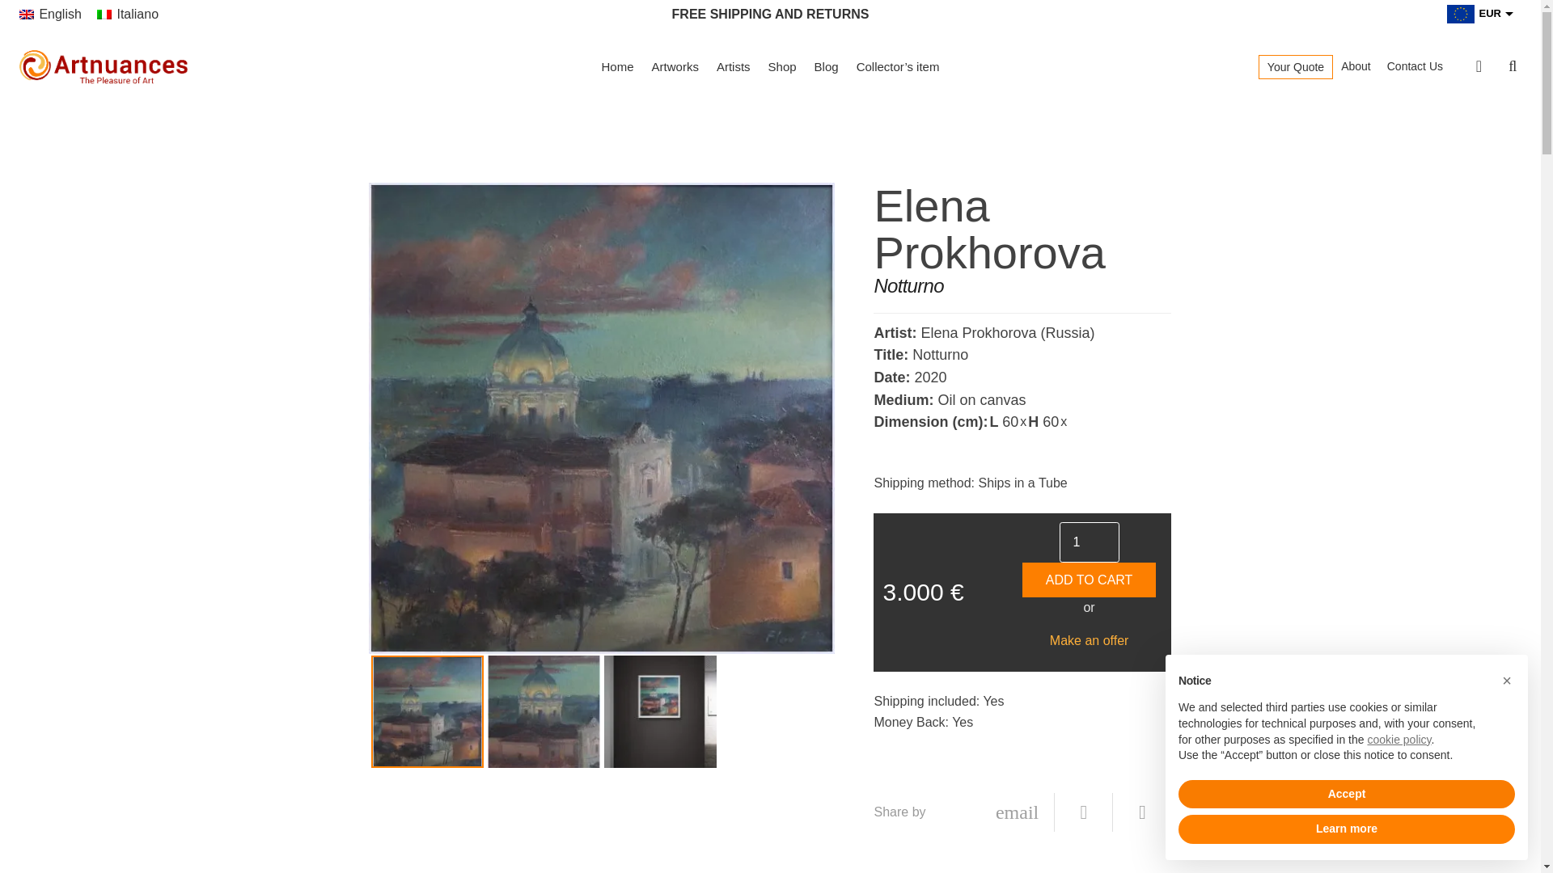  I want to click on About, so click(1356, 66).